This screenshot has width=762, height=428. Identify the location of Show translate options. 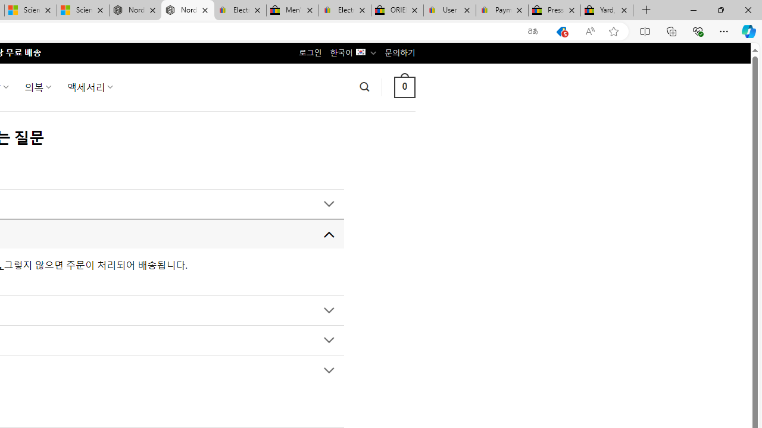
(533, 32).